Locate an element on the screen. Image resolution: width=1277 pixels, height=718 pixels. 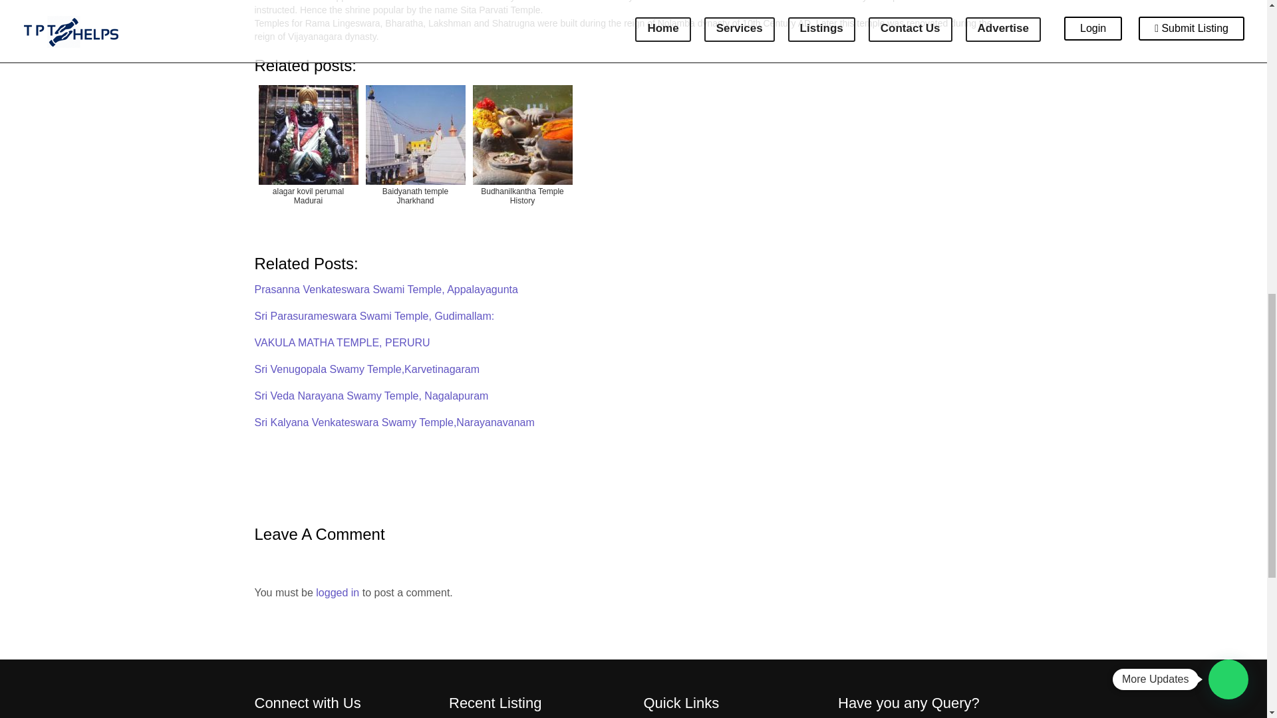
logged in is located at coordinates (337, 592).